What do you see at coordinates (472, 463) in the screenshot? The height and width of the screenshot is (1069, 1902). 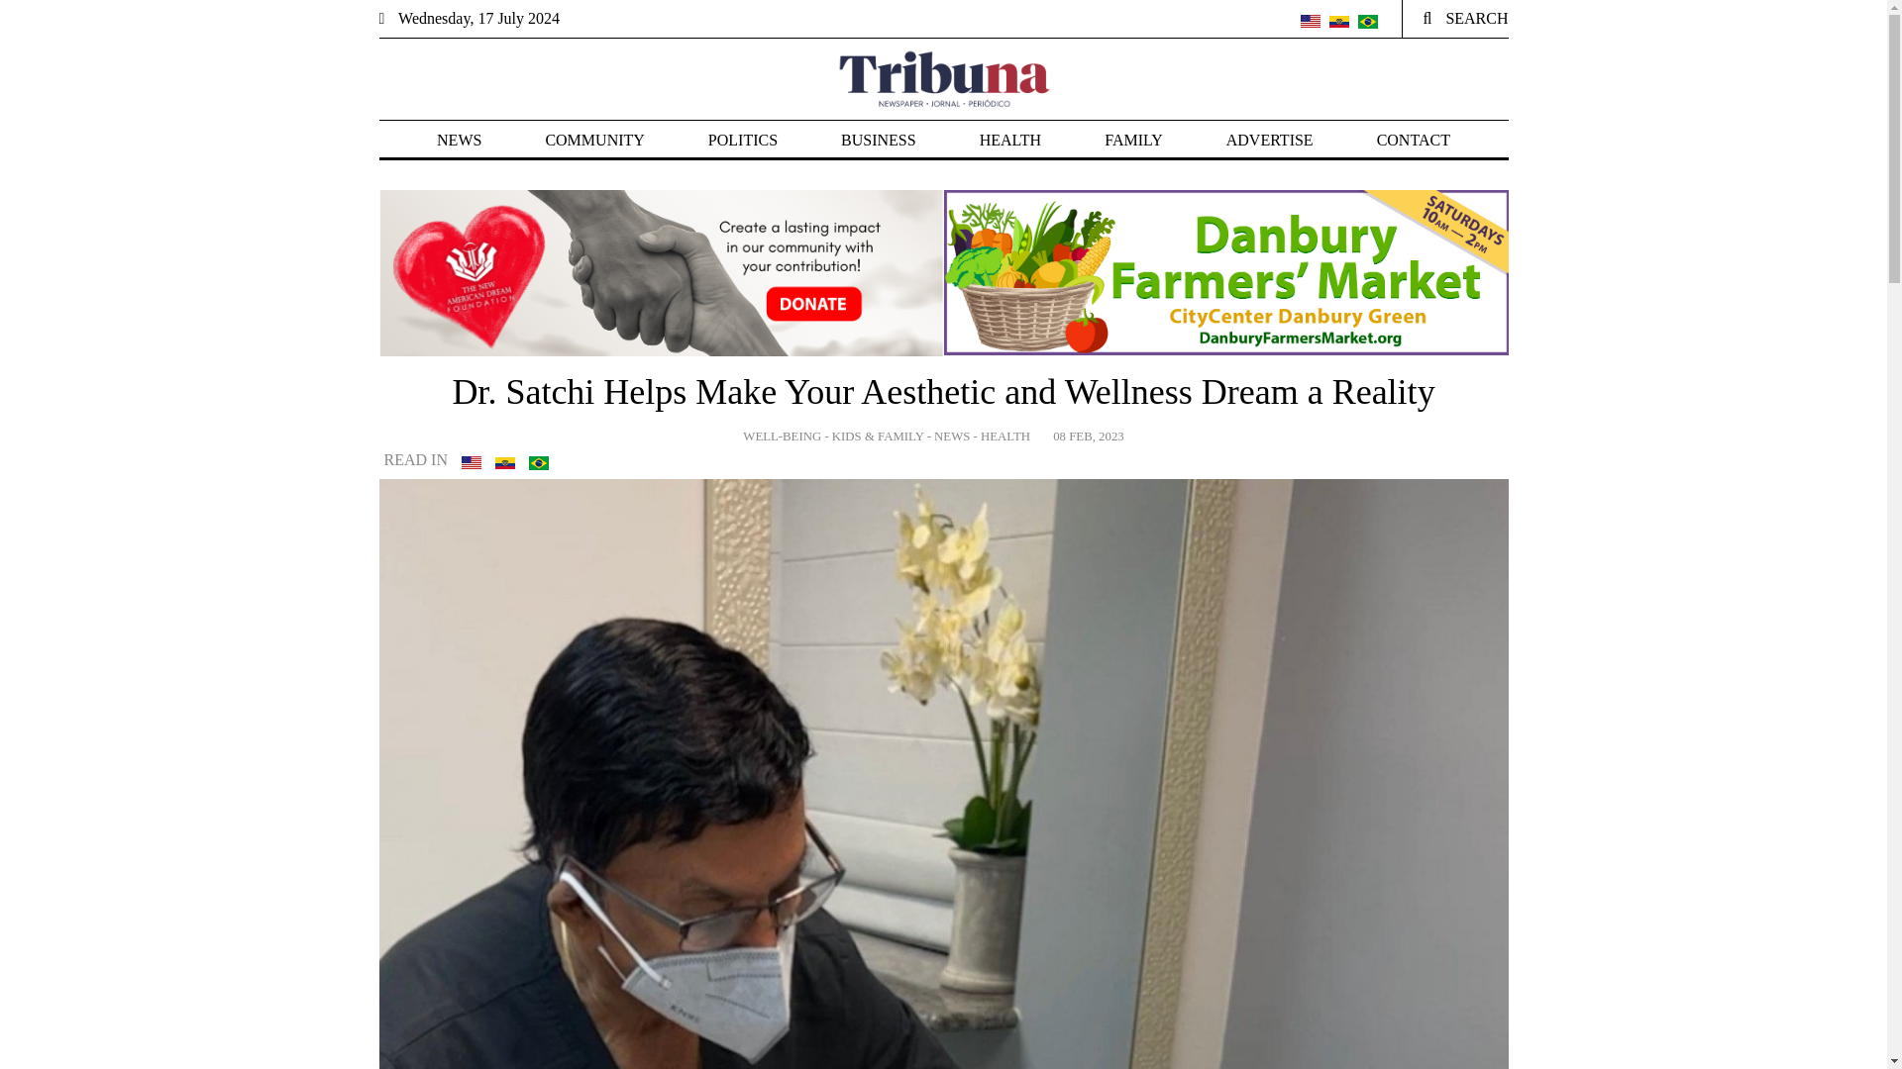 I see `English` at bounding box center [472, 463].